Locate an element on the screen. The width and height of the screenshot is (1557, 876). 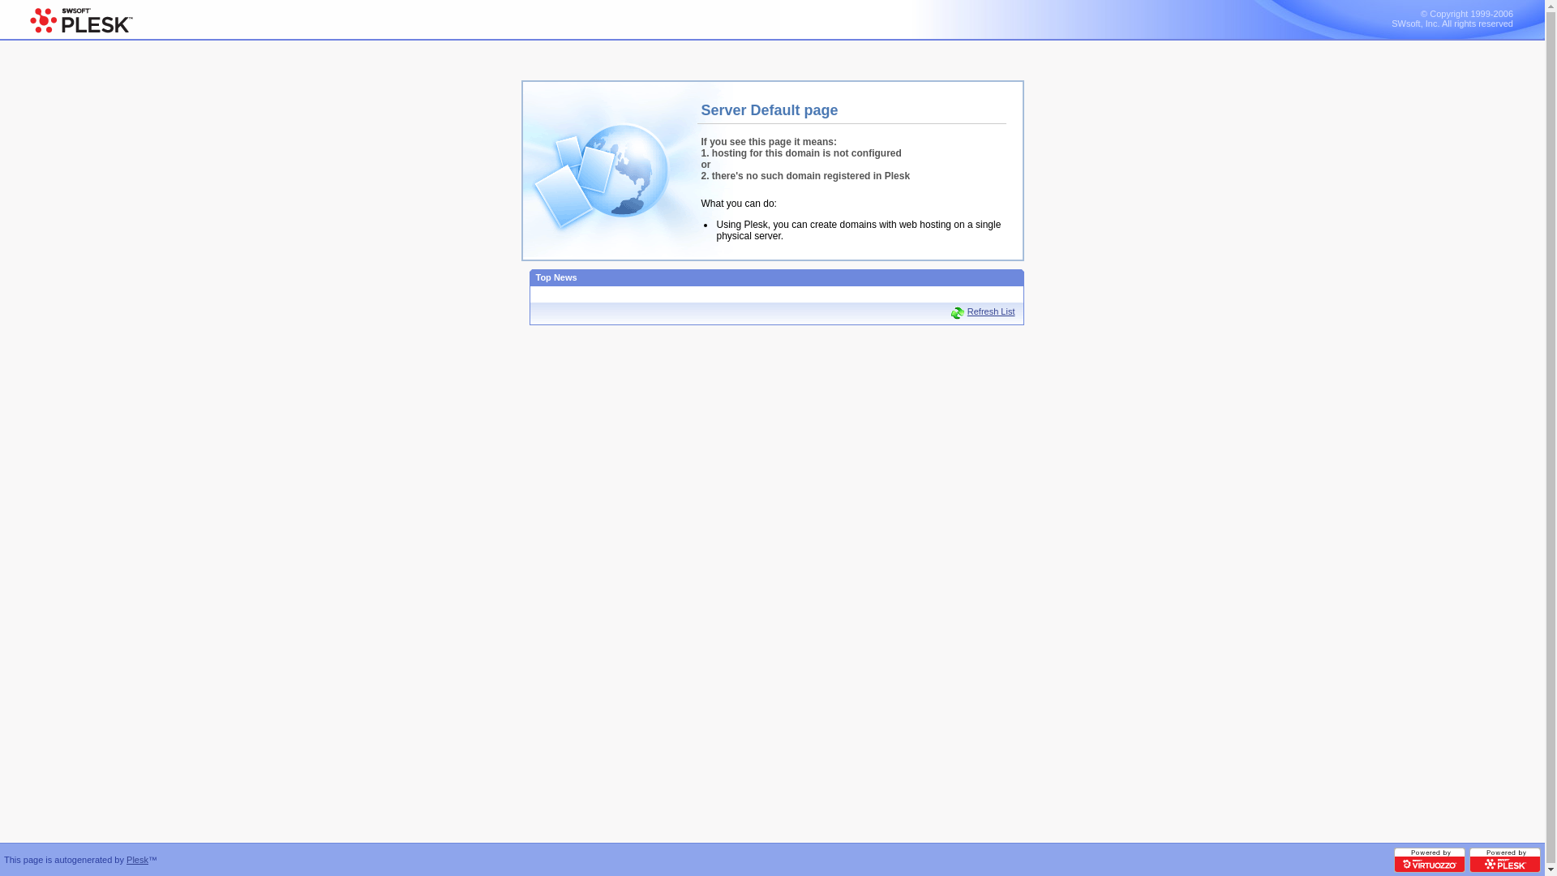
Refresh List is located at coordinates (983, 313).